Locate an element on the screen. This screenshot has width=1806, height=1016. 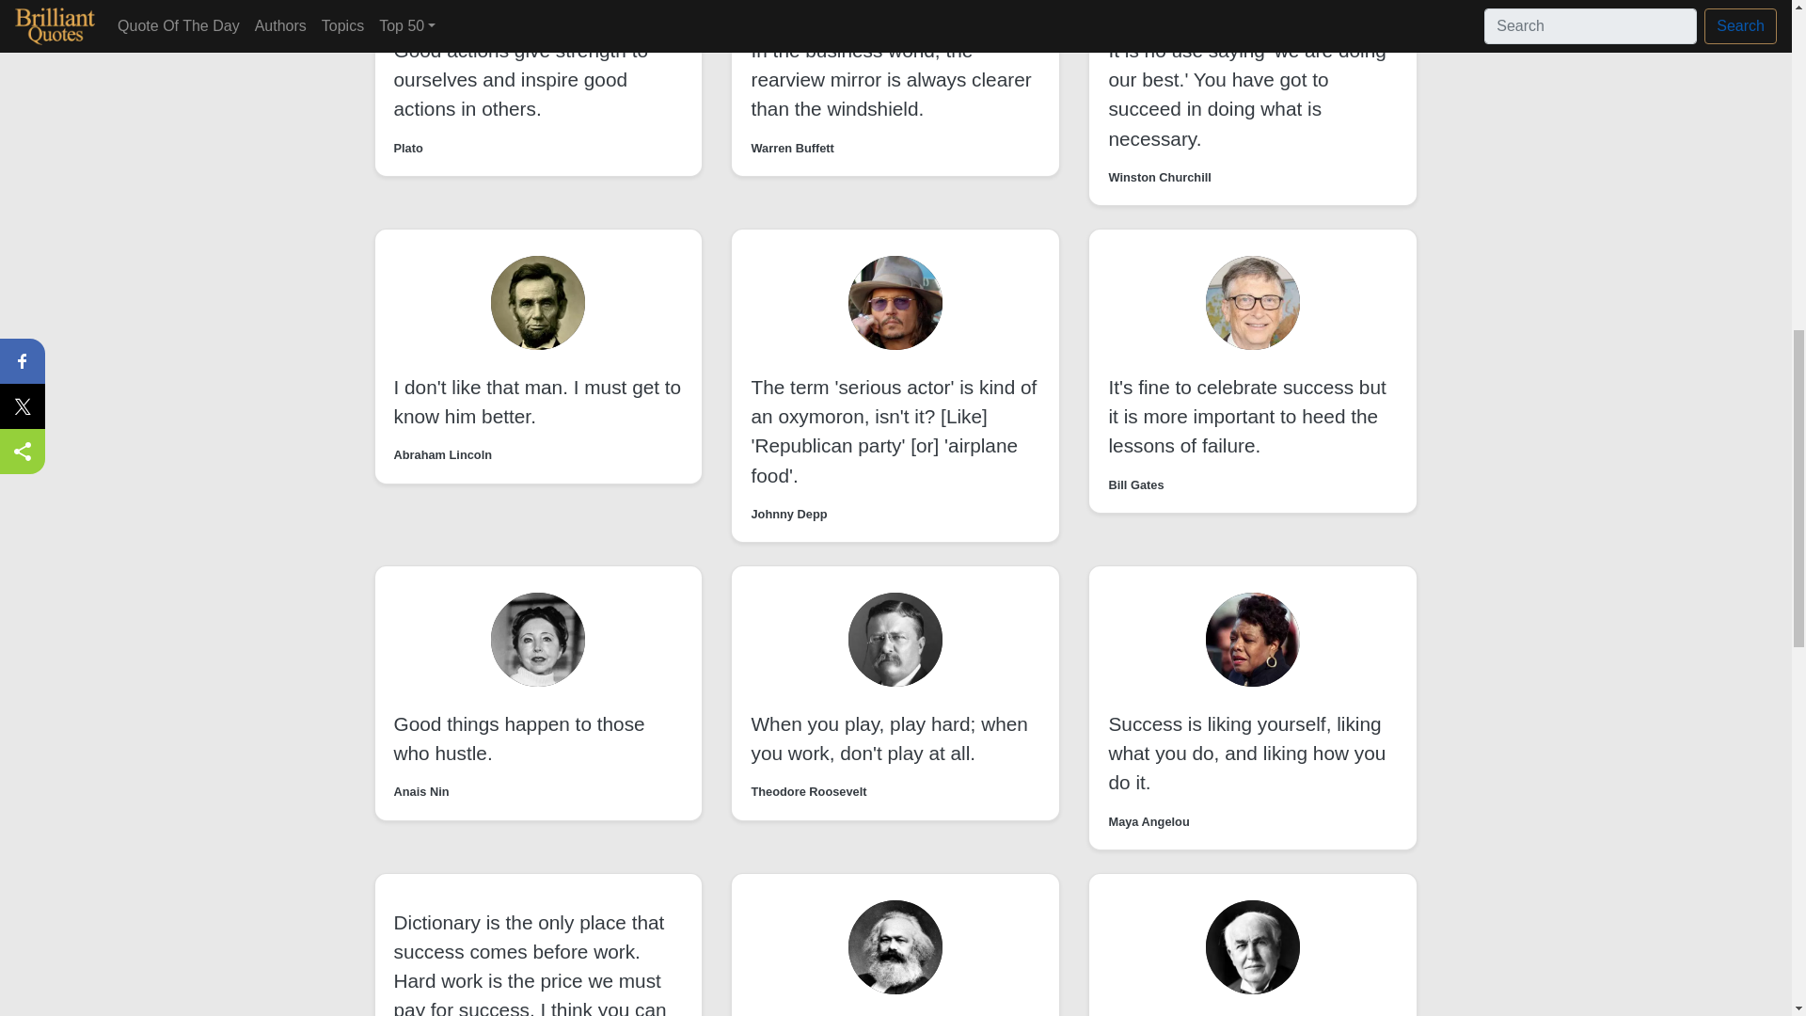
Warren Buffett is located at coordinates (792, 148).